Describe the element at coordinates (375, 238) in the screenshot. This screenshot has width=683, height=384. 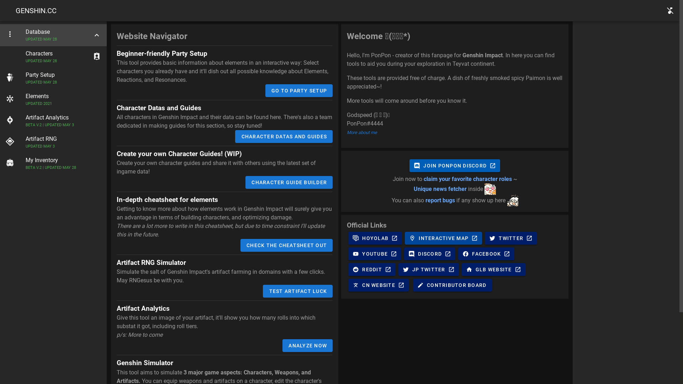
I see `HOYOLAB` at that location.